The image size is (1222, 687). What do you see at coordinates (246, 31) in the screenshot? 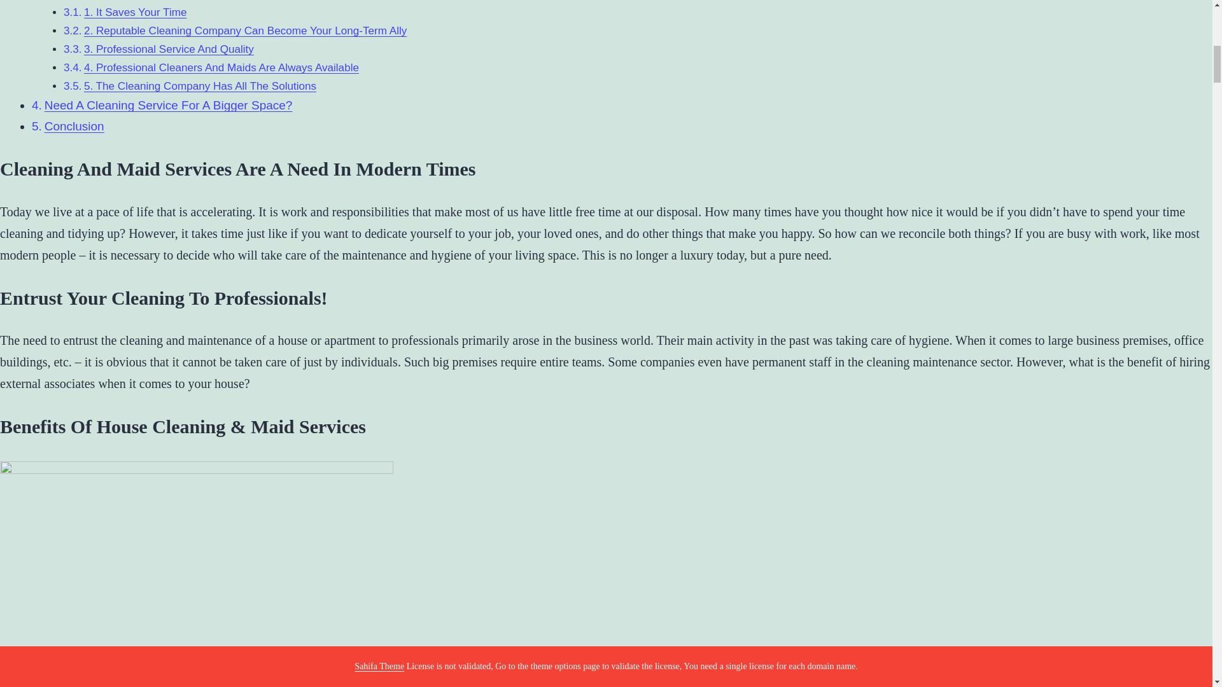
I see `2. Reputable Cleaning Company Can Become Your Long-Term Ally` at bounding box center [246, 31].